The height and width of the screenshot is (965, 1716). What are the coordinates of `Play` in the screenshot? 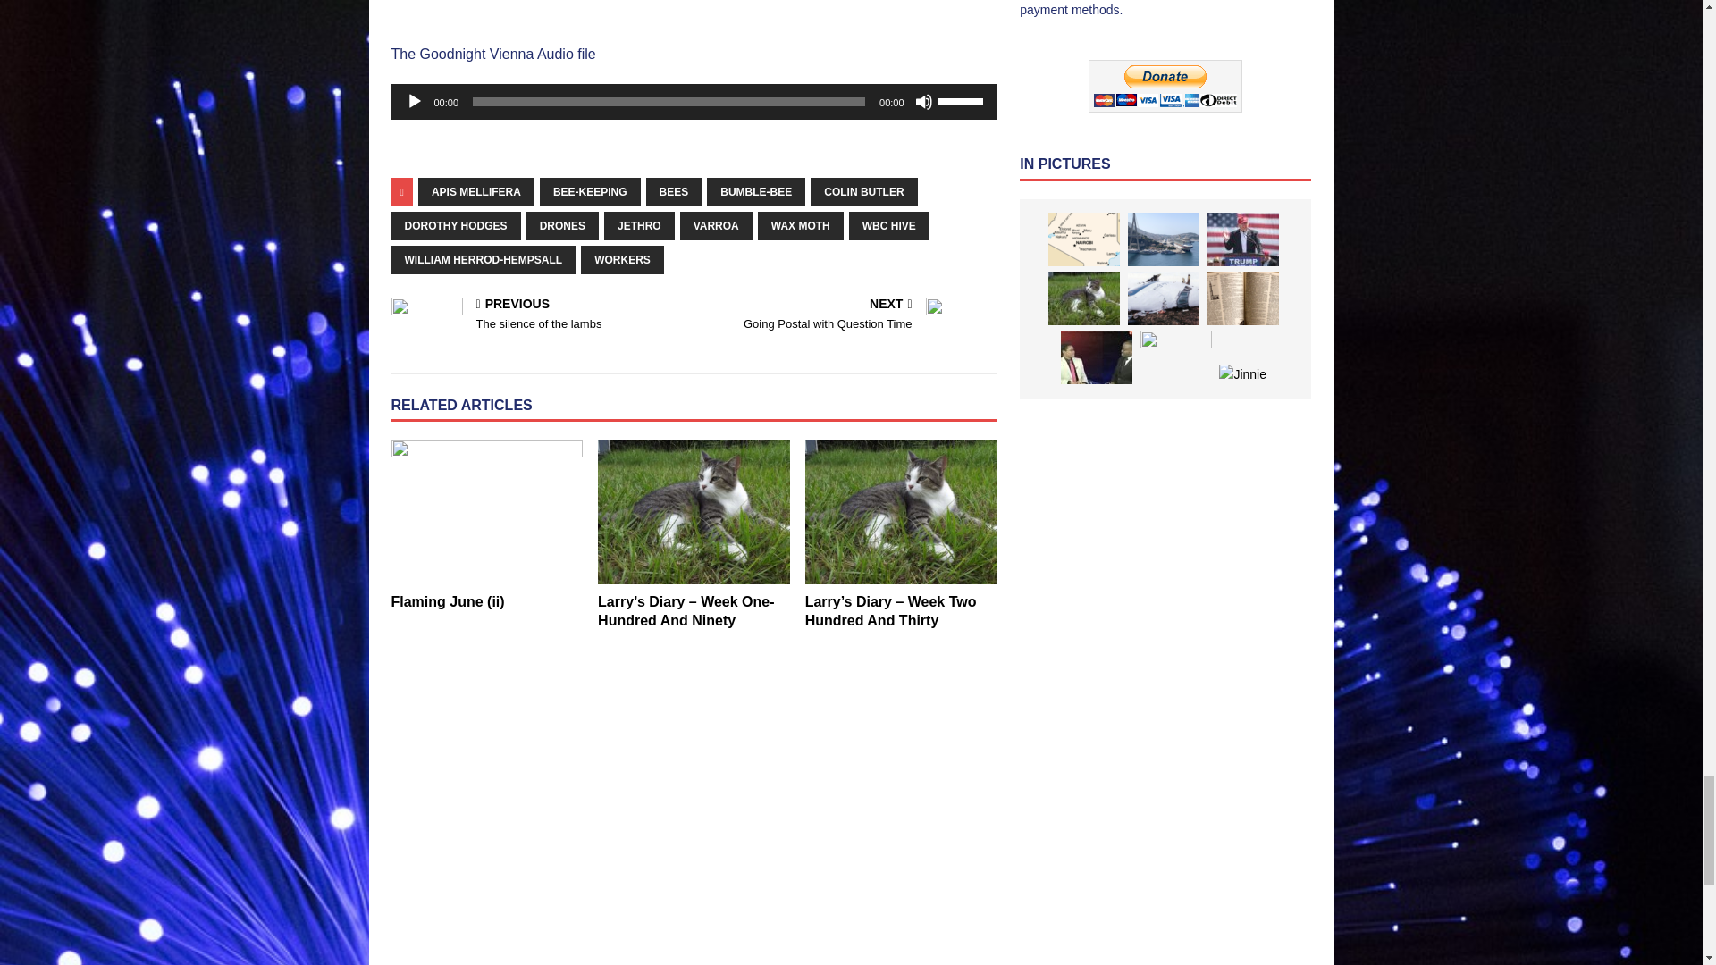 It's located at (415, 102).